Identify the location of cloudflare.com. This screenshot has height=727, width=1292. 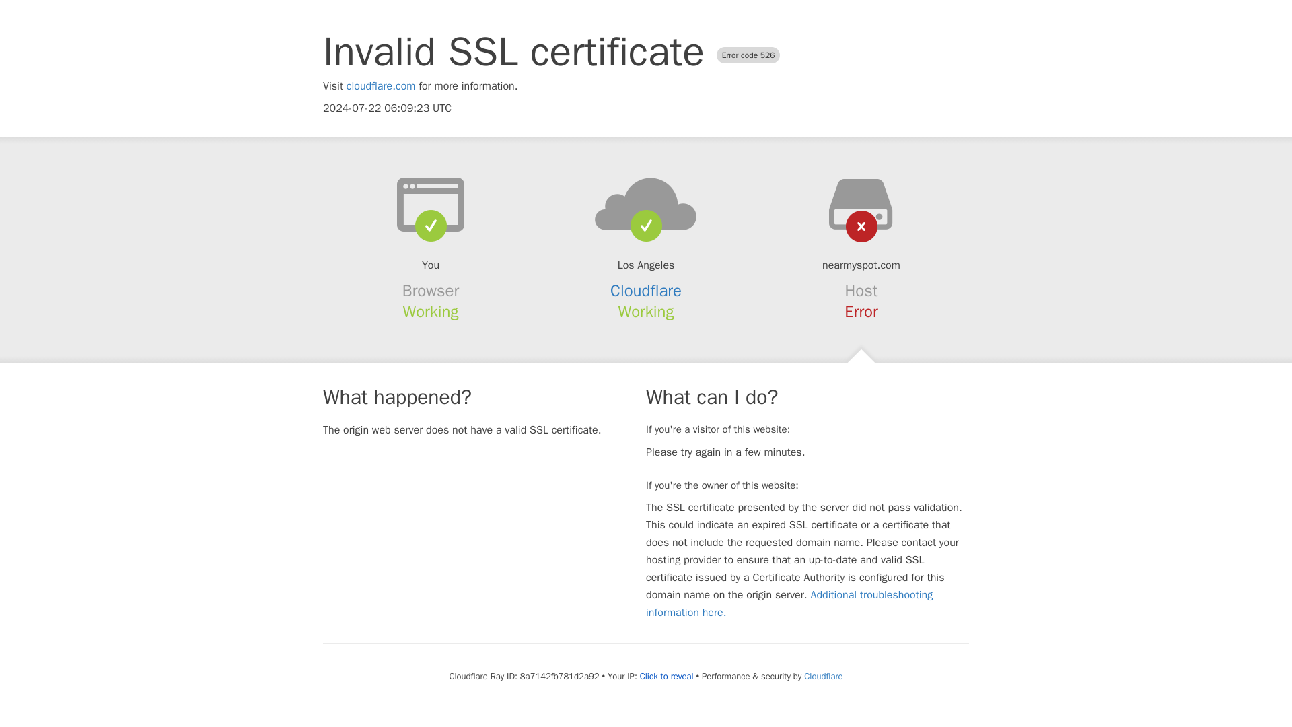
(381, 86).